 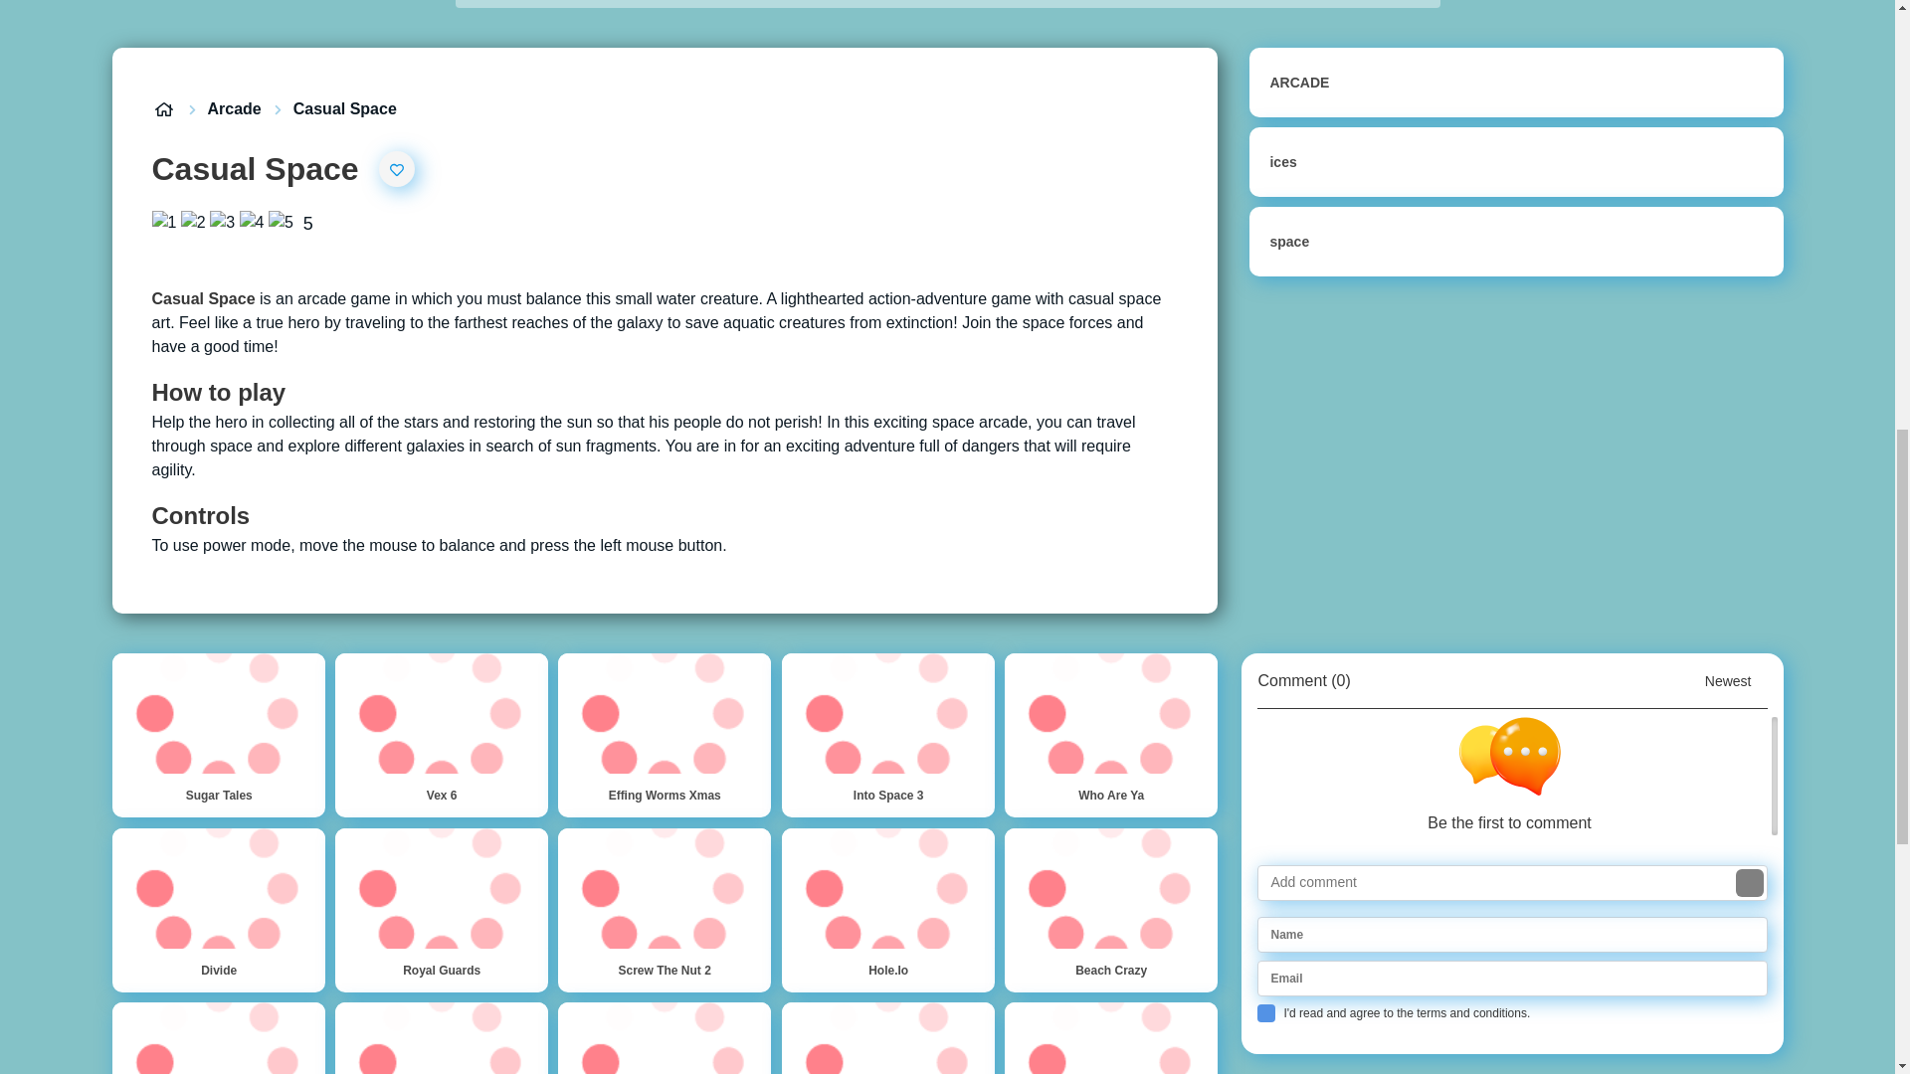 I want to click on Screw The Nut 2, so click(x=665, y=909).